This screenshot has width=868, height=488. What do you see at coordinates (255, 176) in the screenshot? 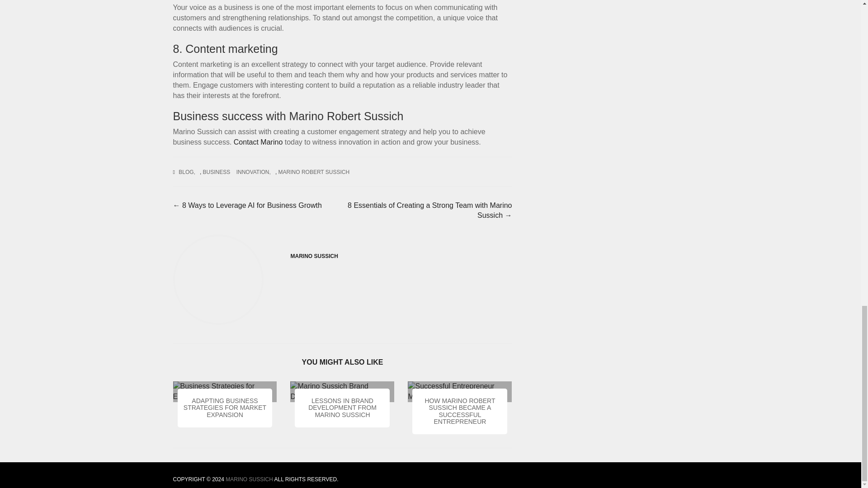
I see `INNOVATION` at bounding box center [255, 176].